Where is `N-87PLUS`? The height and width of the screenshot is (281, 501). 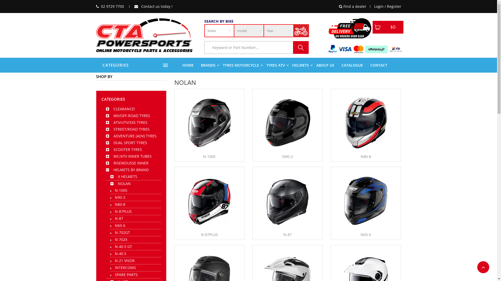 N-87PLUS is located at coordinates (123, 211).